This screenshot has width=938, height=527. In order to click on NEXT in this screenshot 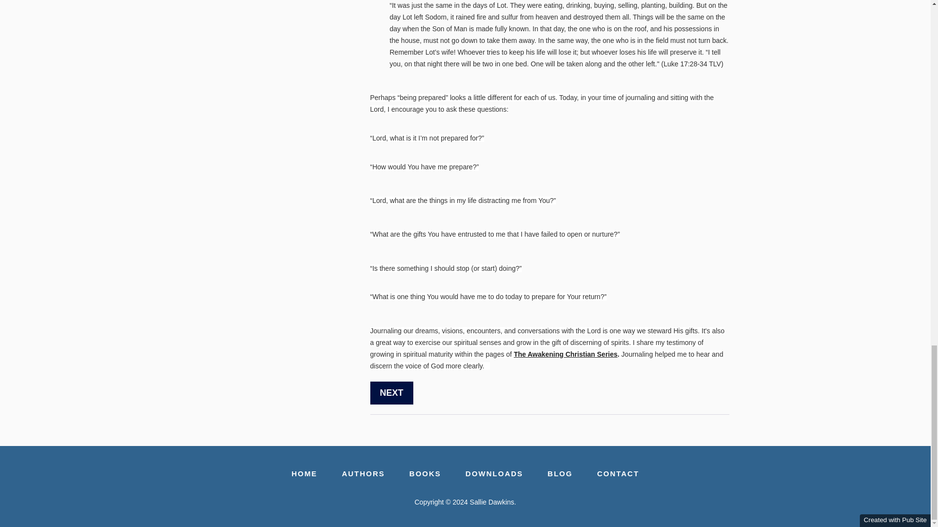, I will do `click(392, 393)`.